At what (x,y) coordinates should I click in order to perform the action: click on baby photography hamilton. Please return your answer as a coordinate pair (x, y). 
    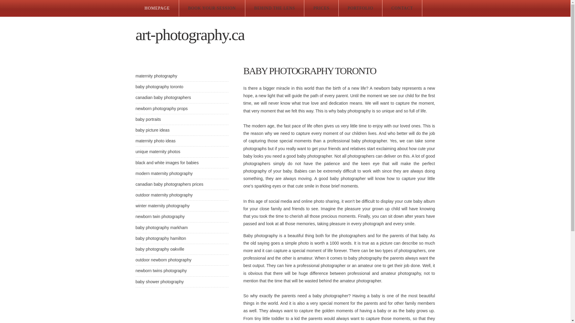
    Looking at the image, I should click on (161, 238).